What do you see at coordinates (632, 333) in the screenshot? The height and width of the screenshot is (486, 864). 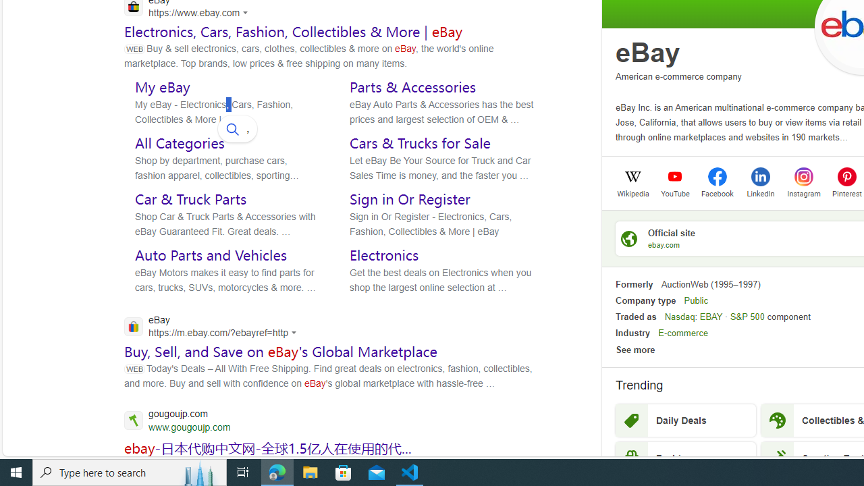 I see `Industry` at bounding box center [632, 333].